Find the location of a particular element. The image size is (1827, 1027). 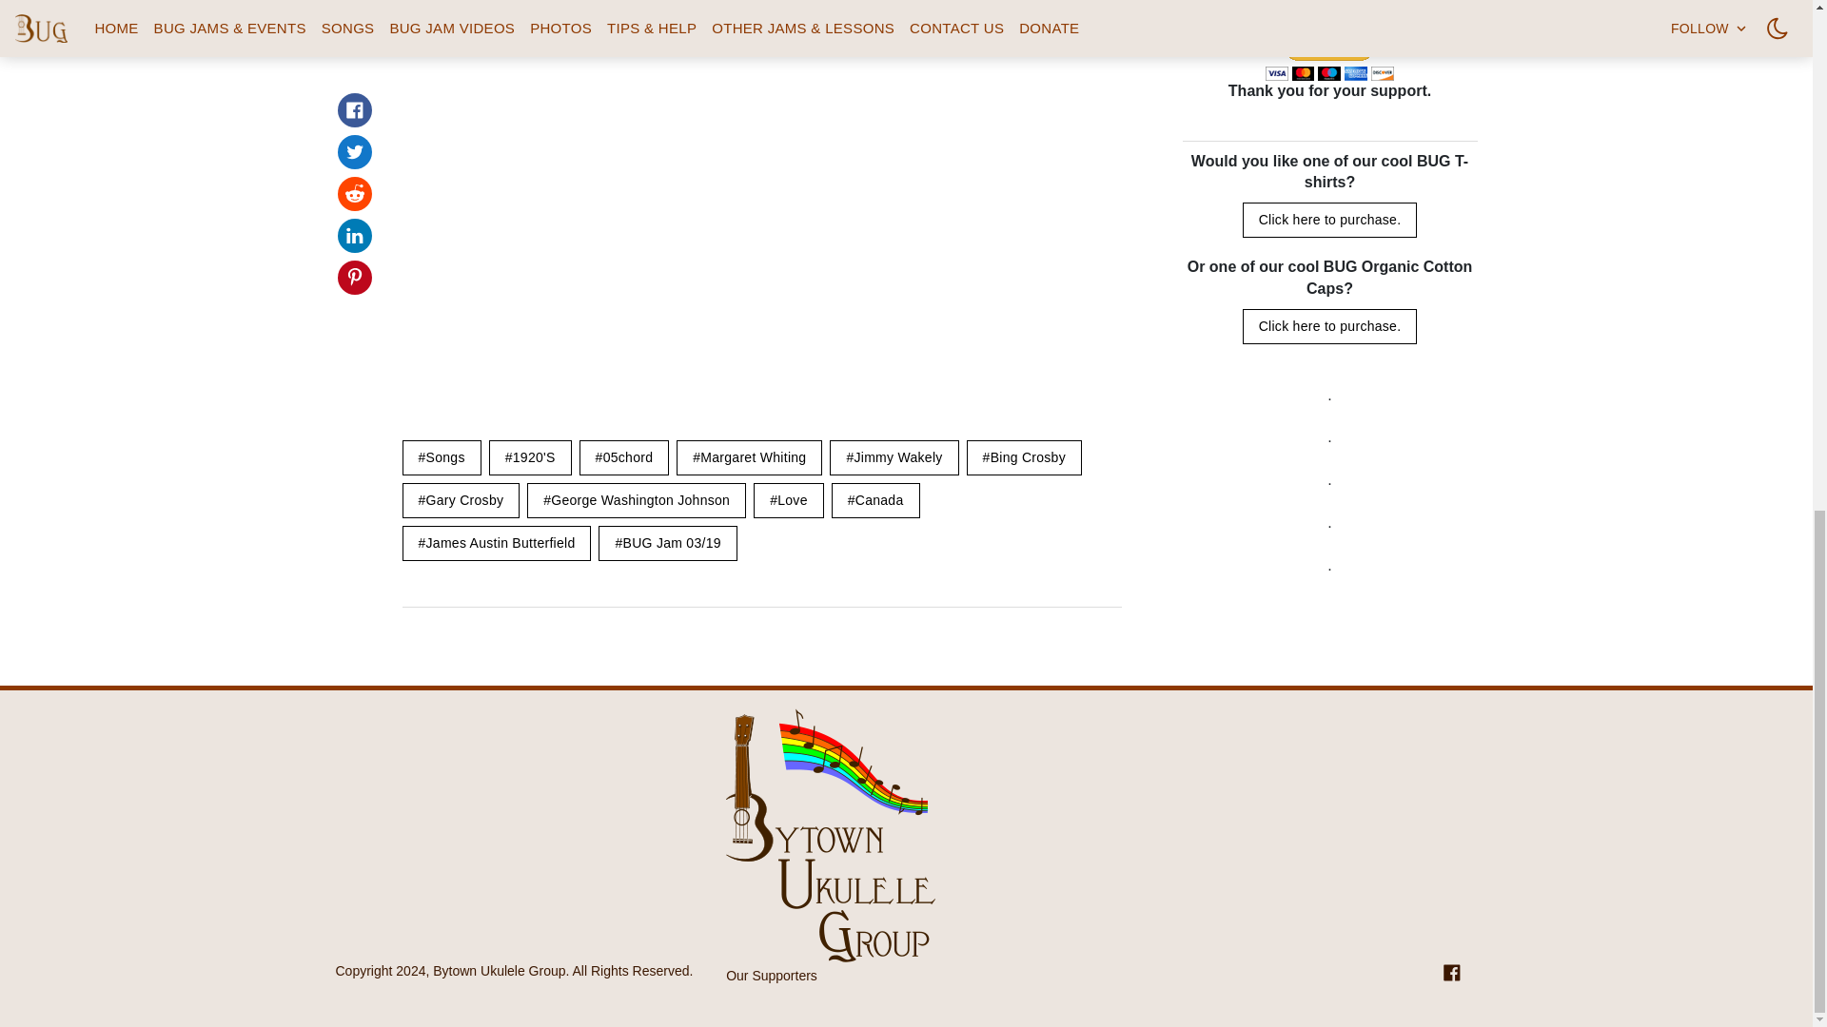

George Washington Johnson is located at coordinates (636, 500).